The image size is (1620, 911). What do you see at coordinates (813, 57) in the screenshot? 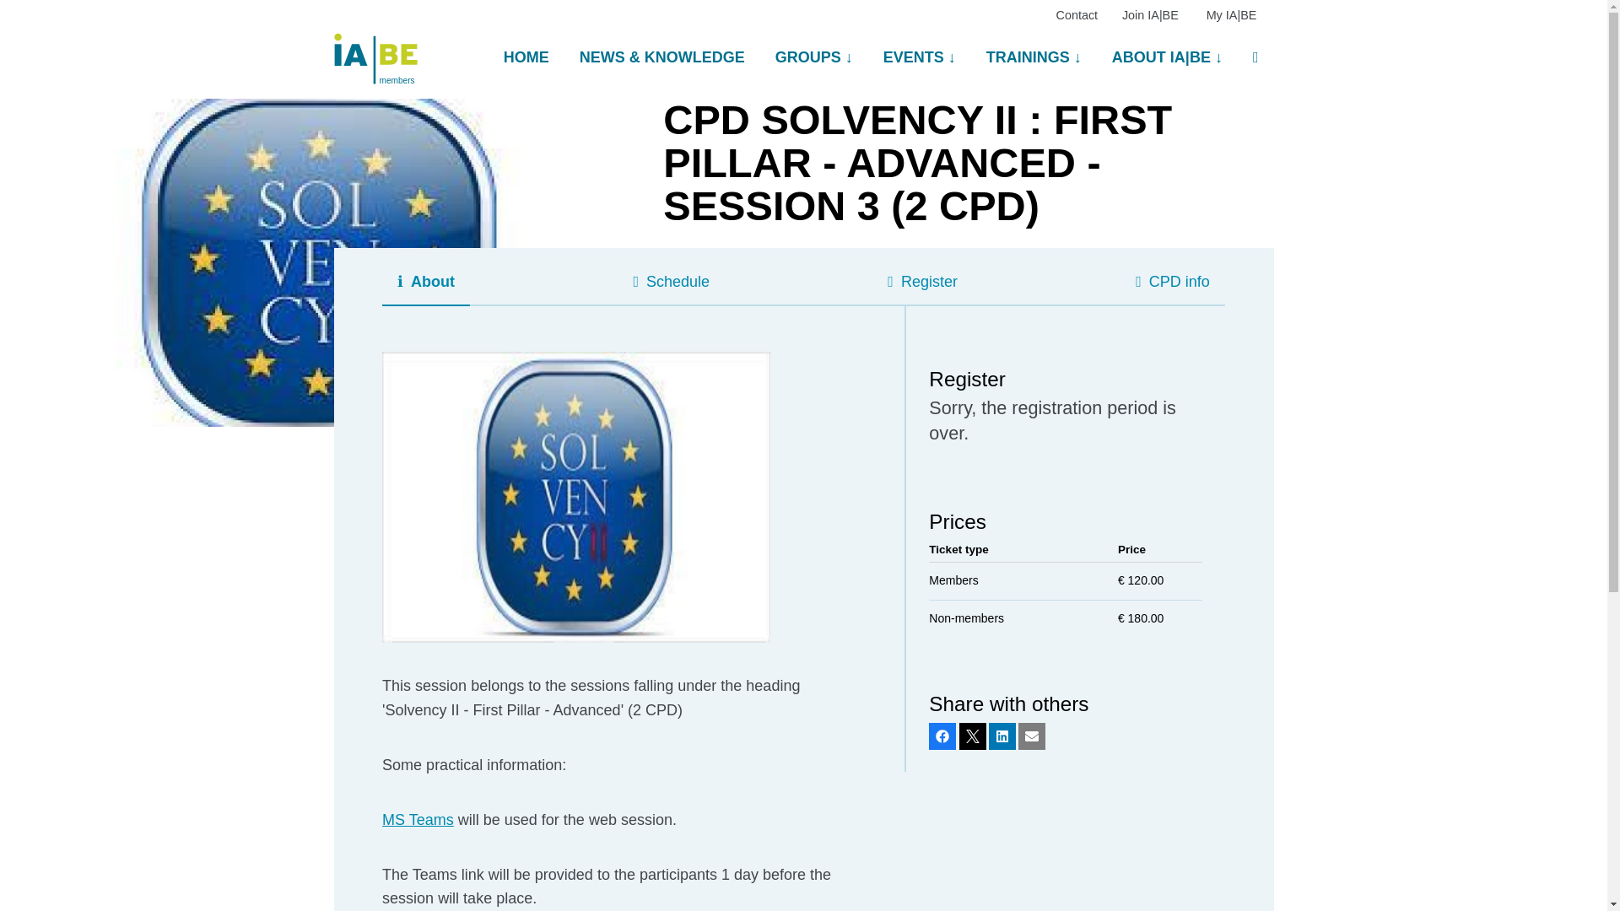
I see `GROUPS` at bounding box center [813, 57].